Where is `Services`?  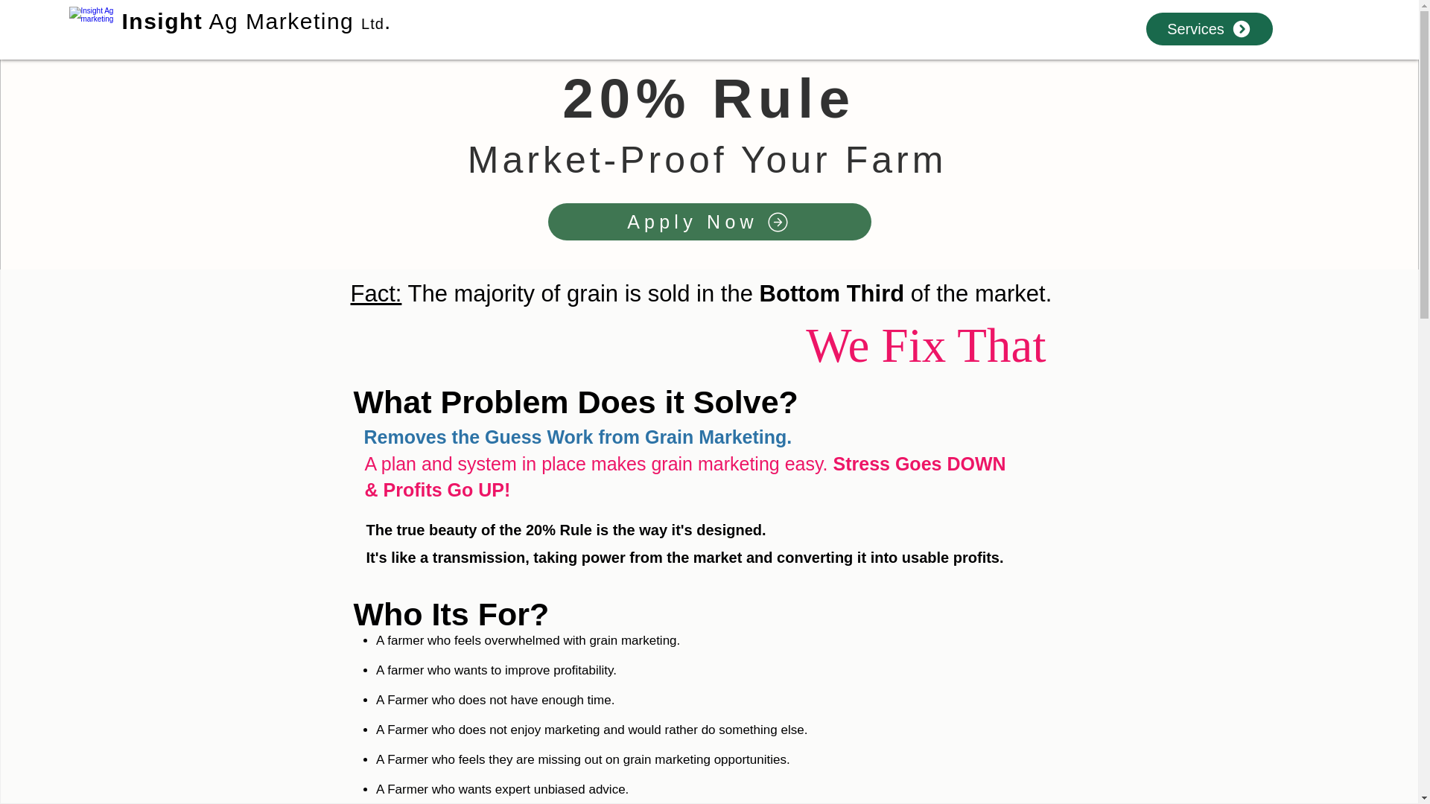
Services is located at coordinates (1210, 28).